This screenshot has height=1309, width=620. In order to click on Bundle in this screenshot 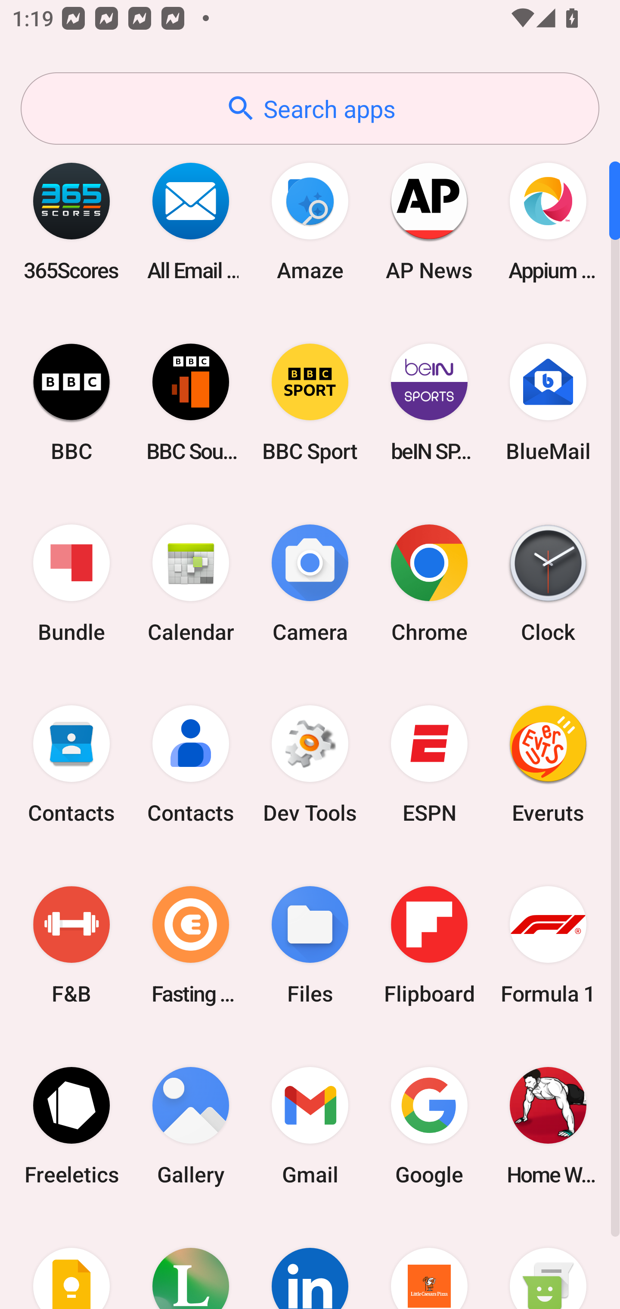, I will do `click(71, 584)`.